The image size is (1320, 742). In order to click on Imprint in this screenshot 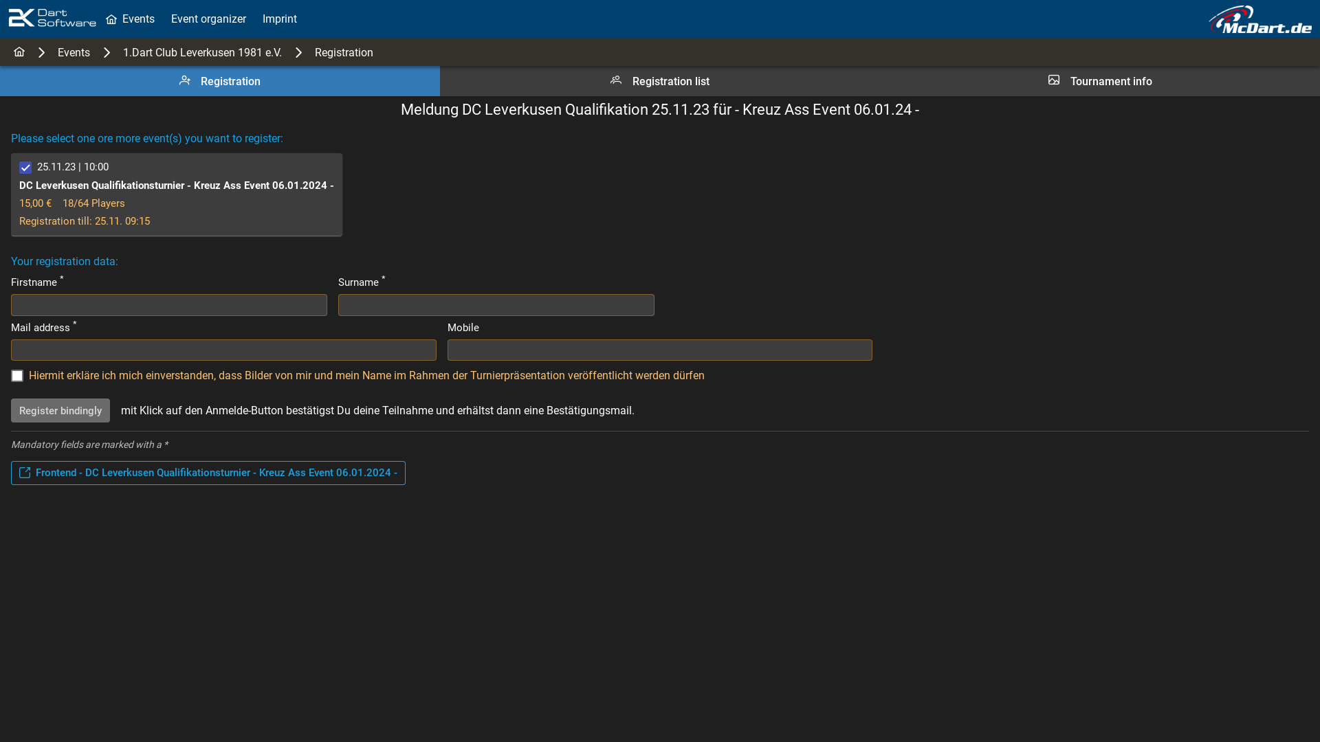, I will do `click(280, 19)`.